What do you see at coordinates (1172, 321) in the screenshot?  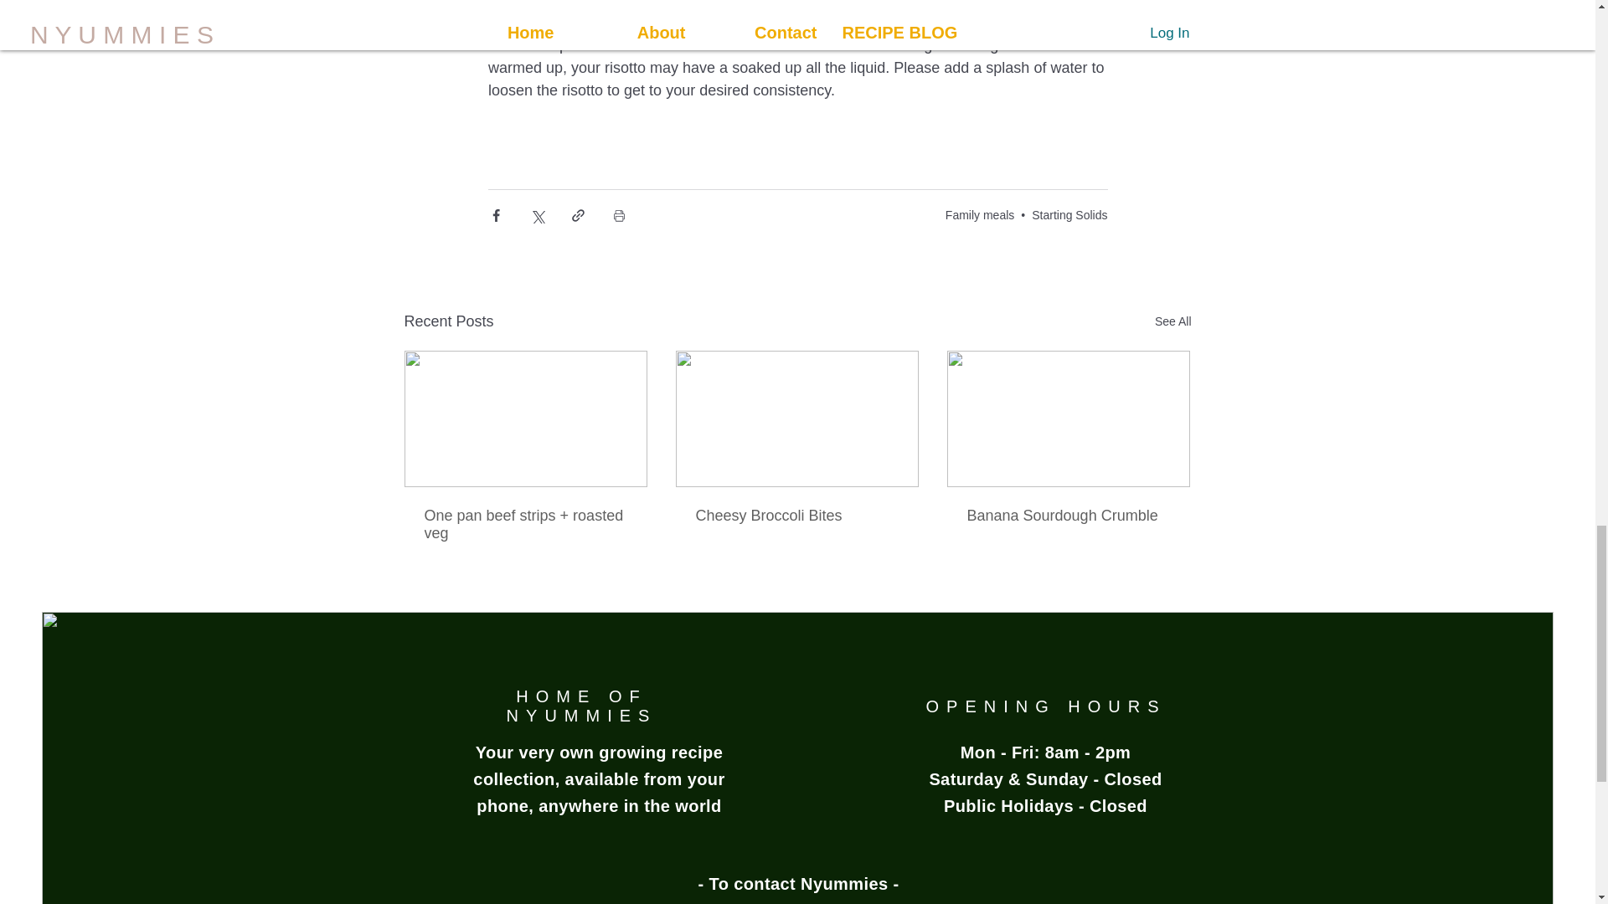 I see `See All` at bounding box center [1172, 321].